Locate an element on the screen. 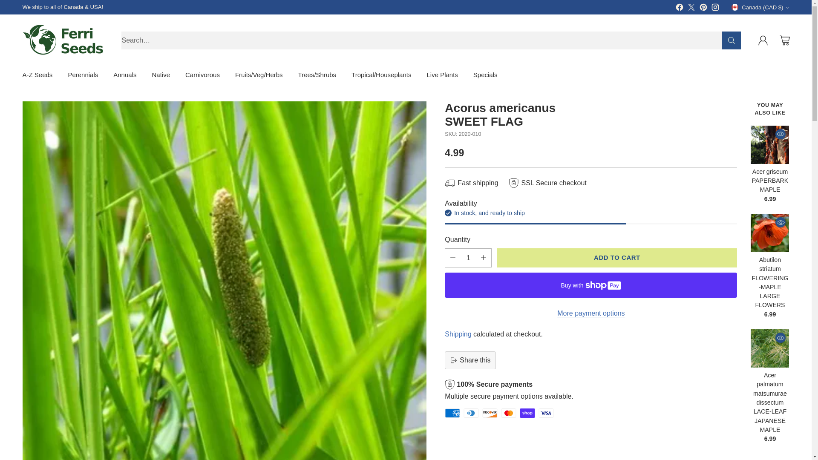 Image resolution: width=818 pixels, height=460 pixels. Annuals is located at coordinates (125, 75).